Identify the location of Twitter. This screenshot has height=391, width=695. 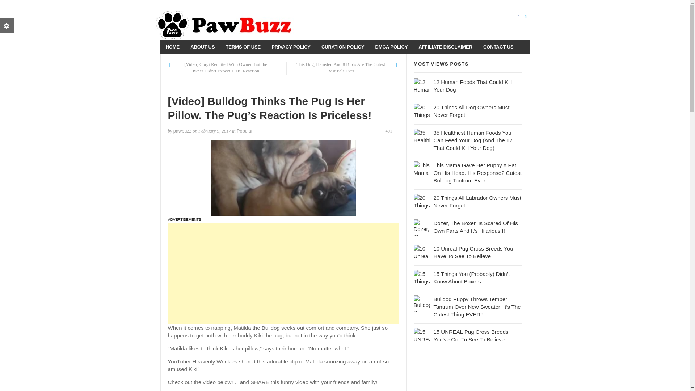
(525, 16).